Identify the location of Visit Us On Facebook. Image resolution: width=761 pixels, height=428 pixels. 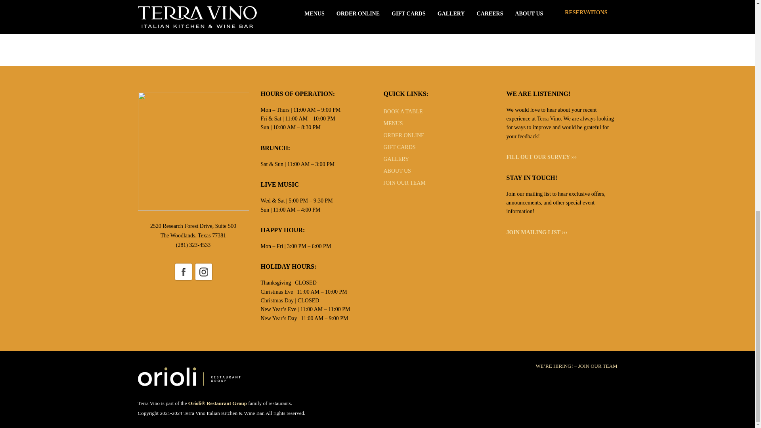
(183, 271).